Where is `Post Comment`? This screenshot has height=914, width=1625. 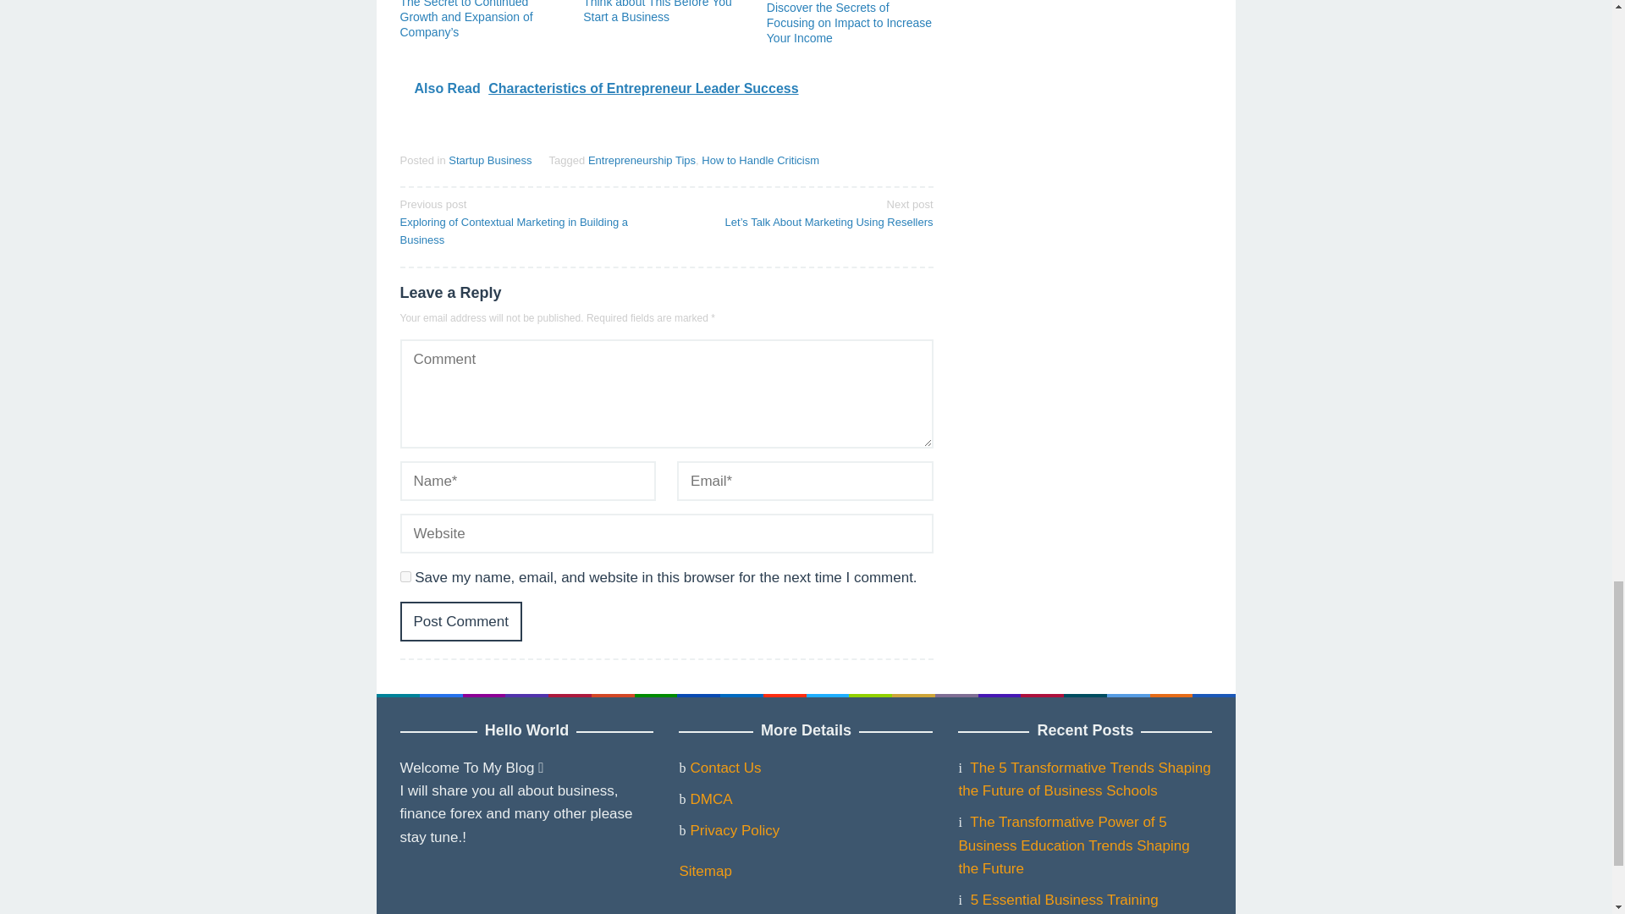
Post Comment is located at coordinates (460, 621).